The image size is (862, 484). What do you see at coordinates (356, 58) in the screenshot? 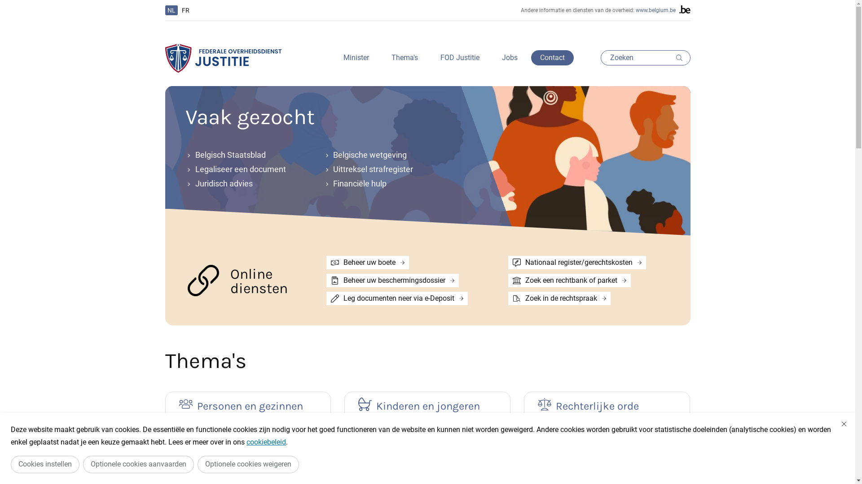
I see `Minister` at bounding box center [356, 58].